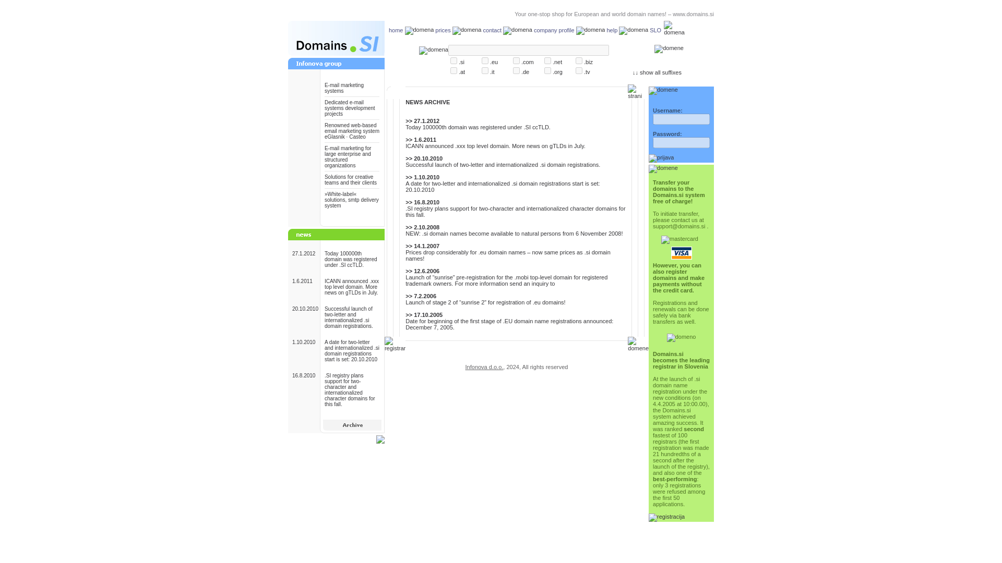 This screenshot has width=1002, height=563. I want to click on net, so click(547, 60).